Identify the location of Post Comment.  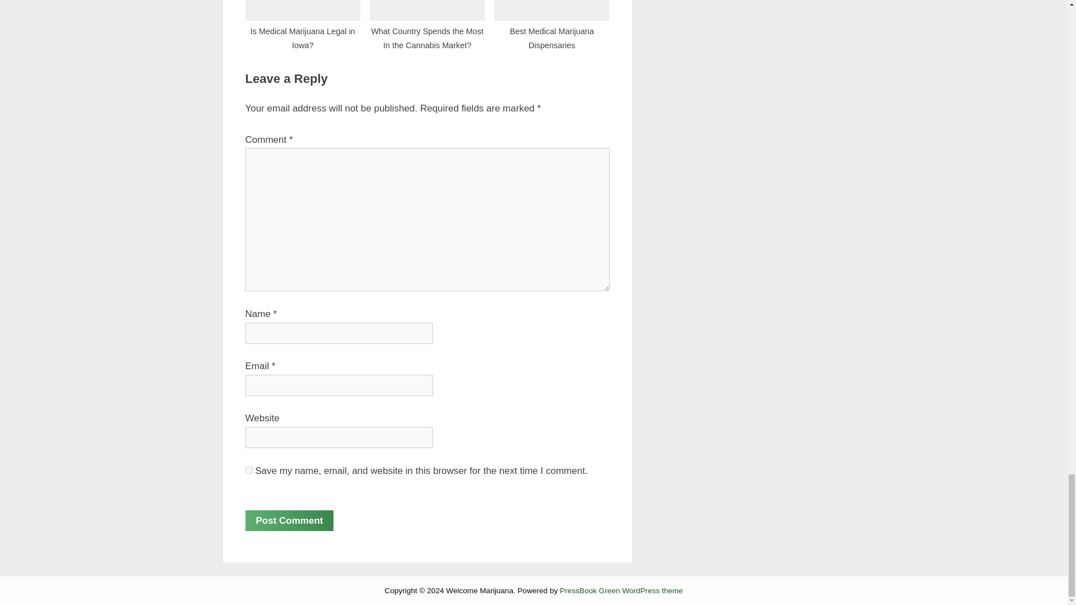
(289, 521).